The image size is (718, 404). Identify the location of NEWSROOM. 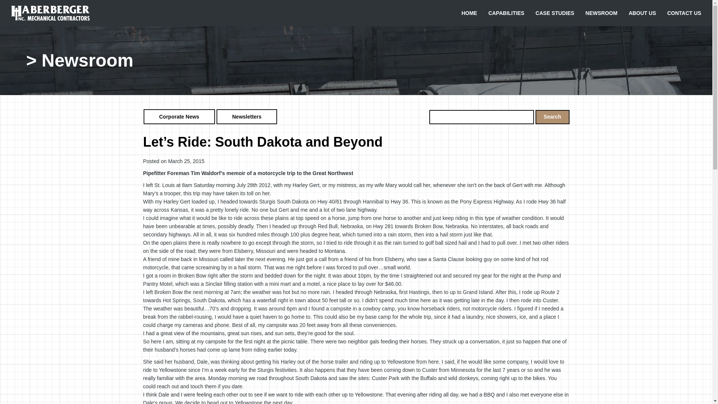
(601, 13).